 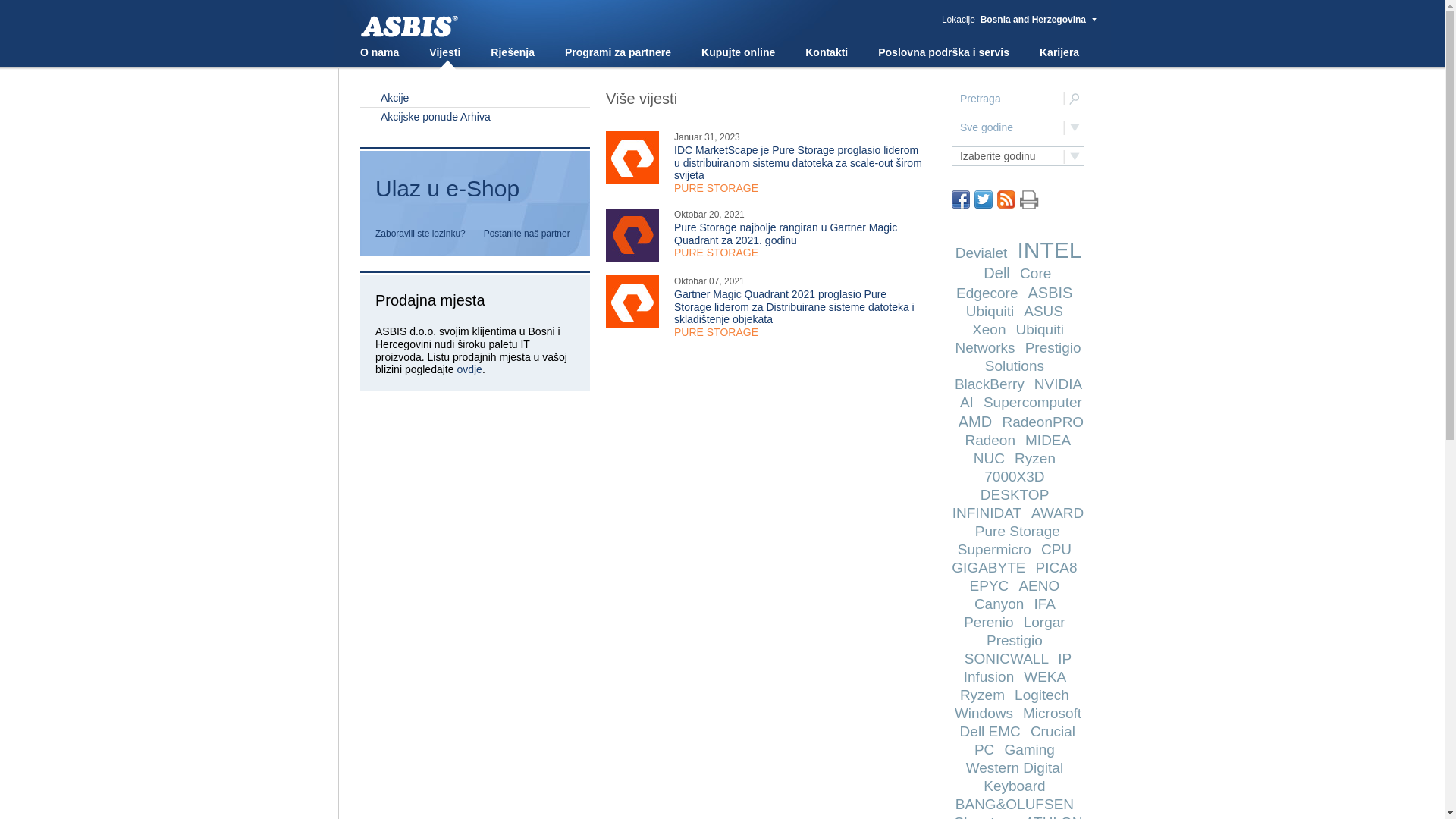 I want to click on ASBIS, so click(x=1051, y=293).